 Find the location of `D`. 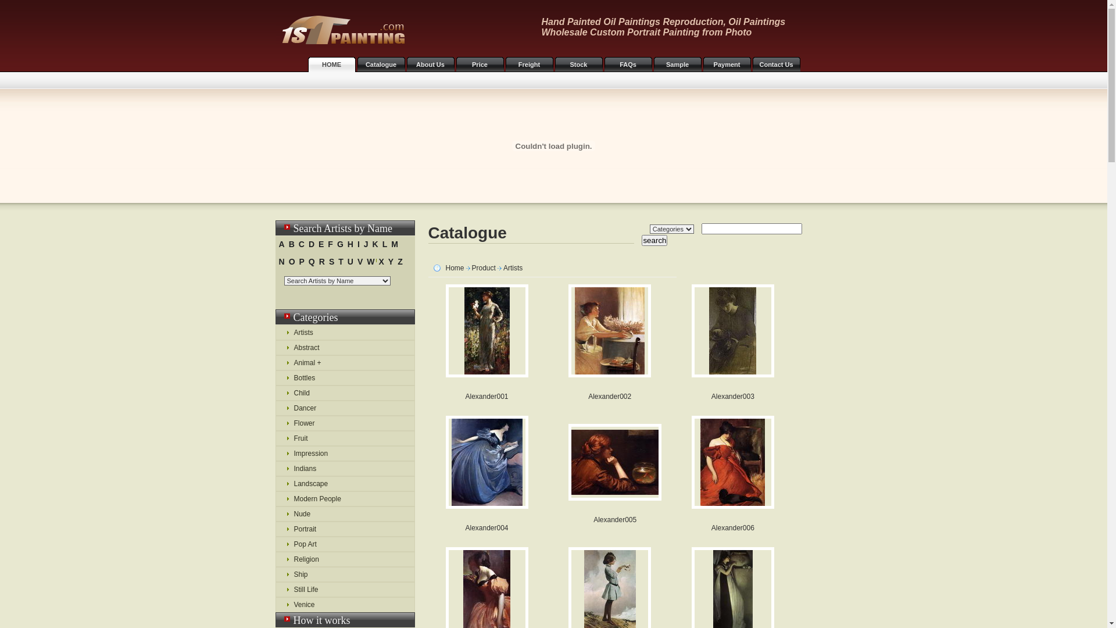

D is located at coordinates (312, 244).